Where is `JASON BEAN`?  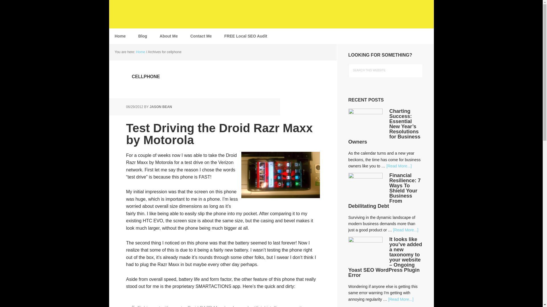
JASON BEAN is located at coordinates (161, 107).